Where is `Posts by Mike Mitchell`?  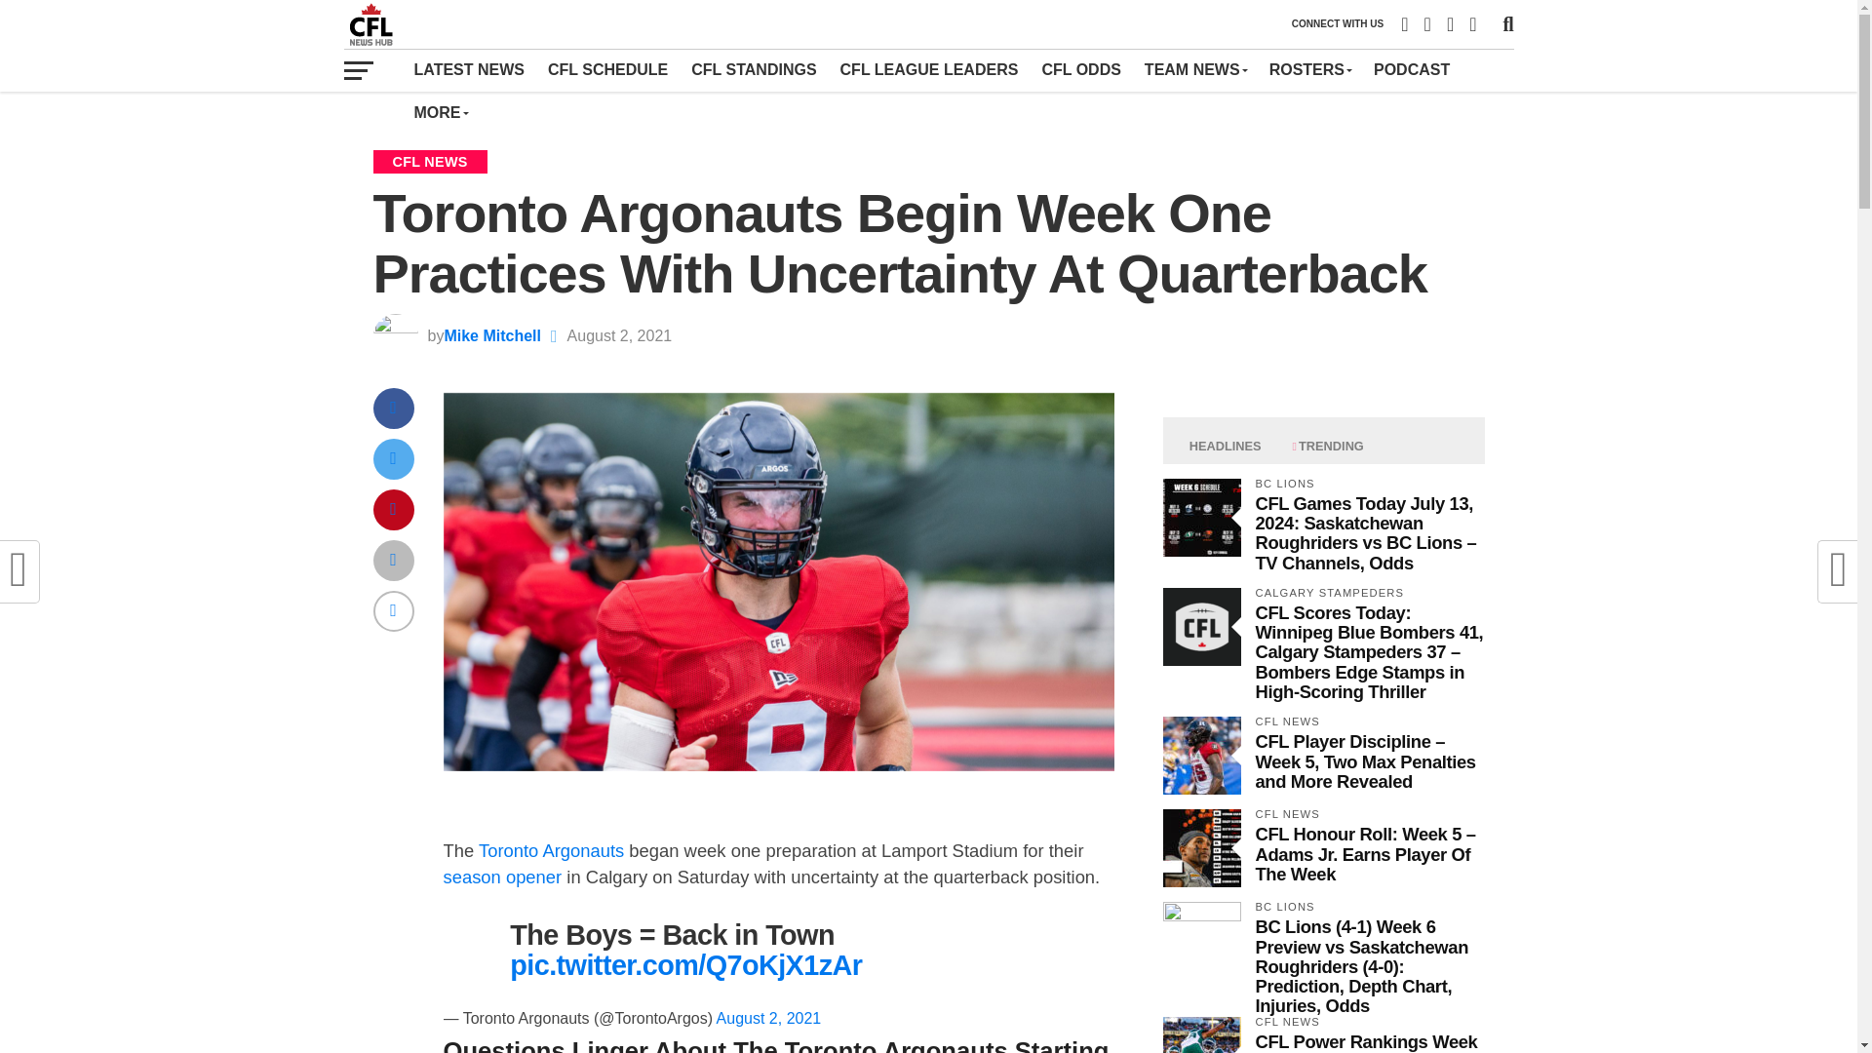 Posts by Mike Mitchell is located at coordinates (491, 335).